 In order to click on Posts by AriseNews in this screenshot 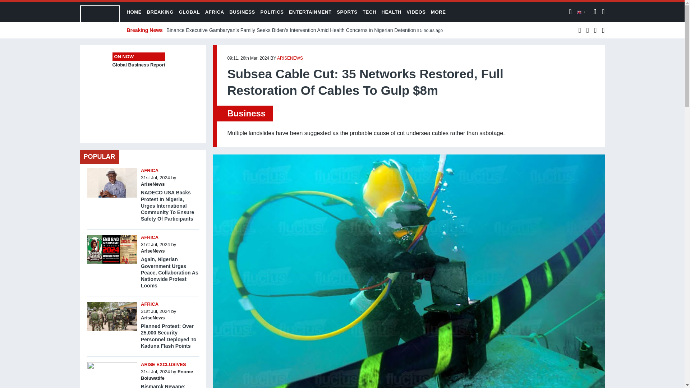, I will do `click(290, 58)`.